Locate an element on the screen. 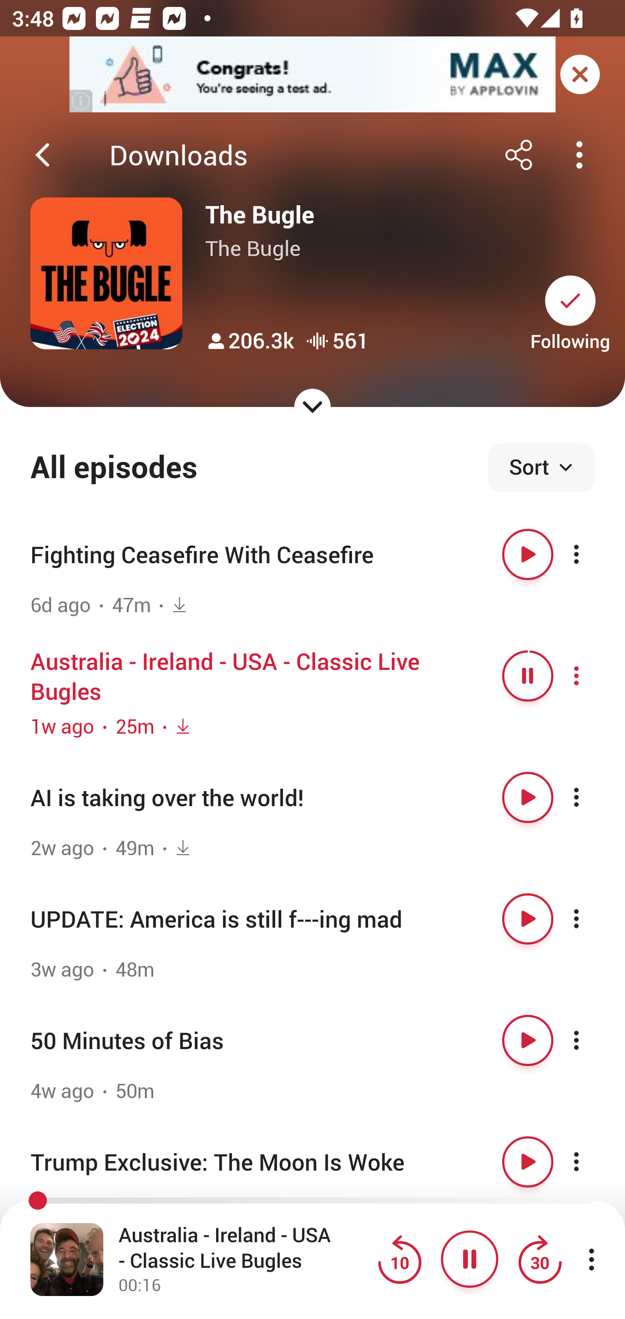  More player controls is located at coordinates (591, 1260).